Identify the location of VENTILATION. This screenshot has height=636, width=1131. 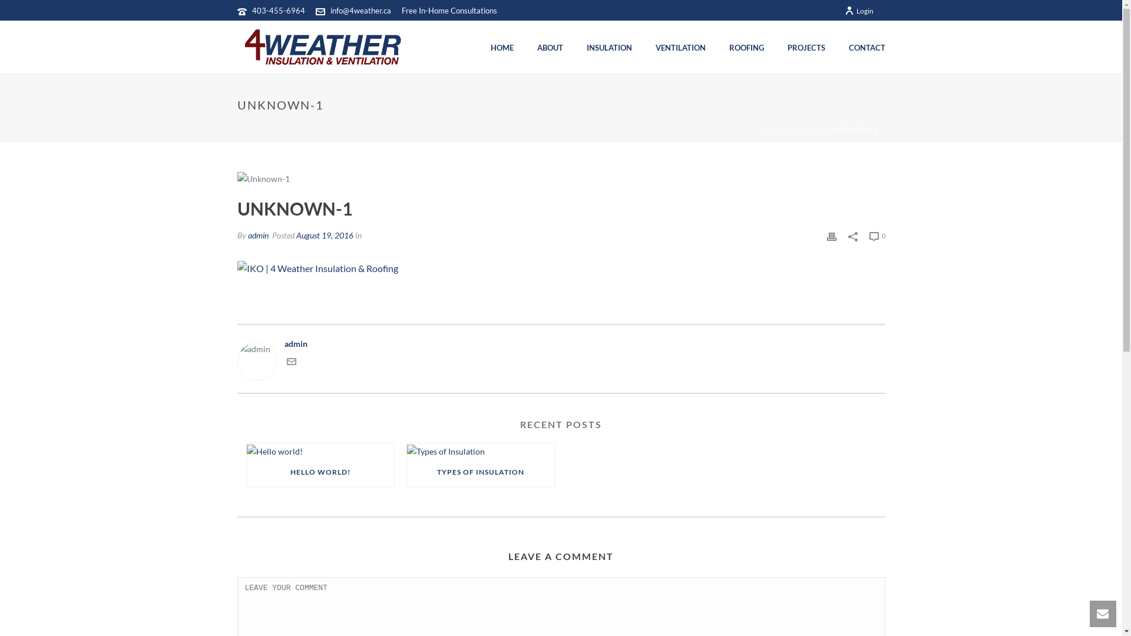
(680, 48).